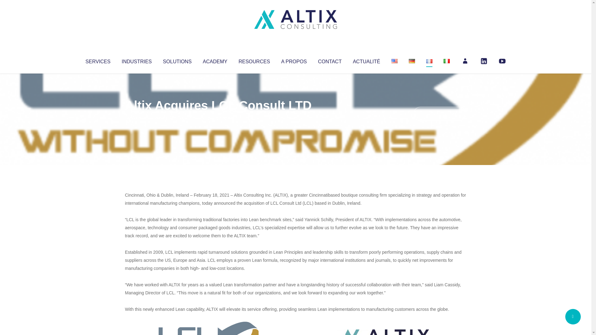 The height and width of the screenshot is (335, 596). What do you see at coordinates (137, 60) in the screenshot?
I see `INDUSTRIES` at bounding box center [137, 60].